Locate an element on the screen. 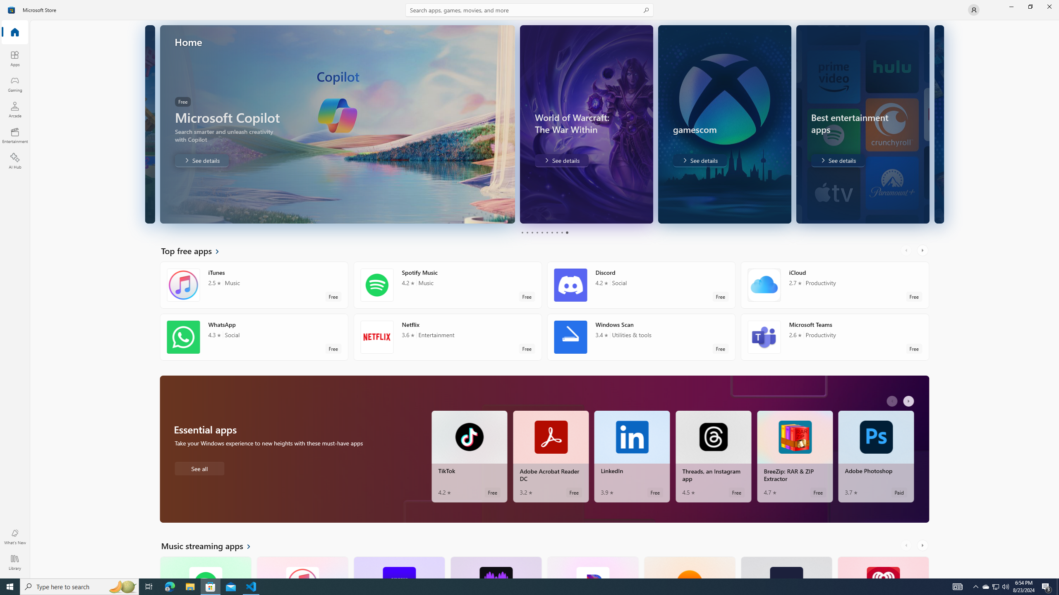  Page 5 is located at coordinates (541, 232).